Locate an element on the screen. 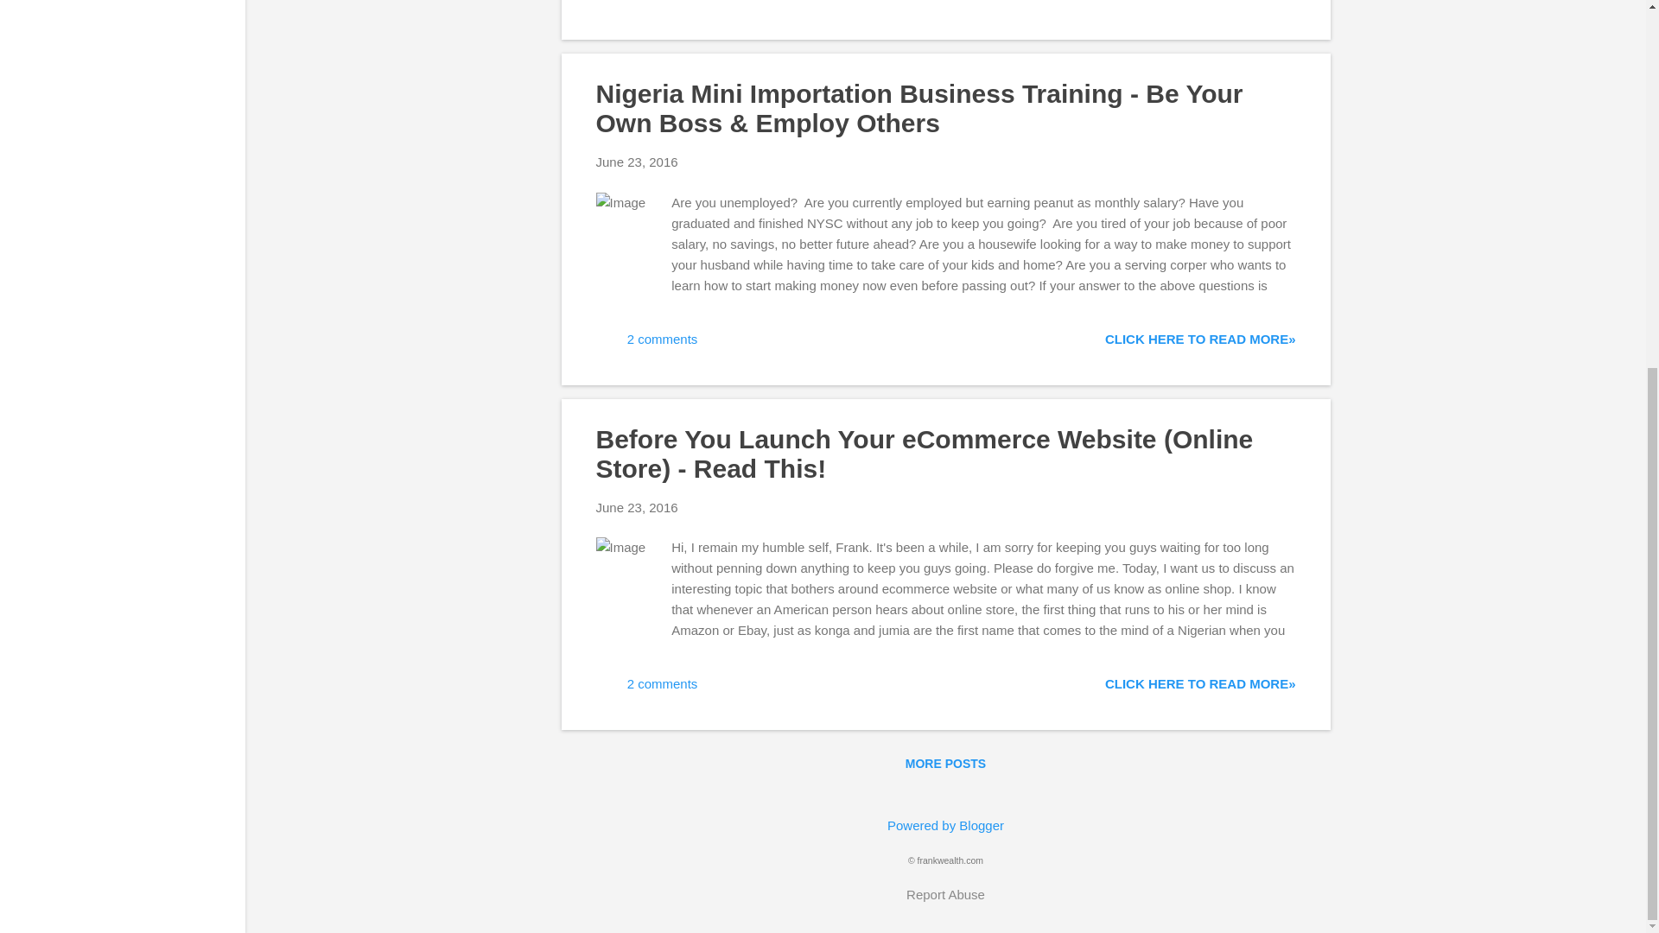 The image size is (1659, 933). June 23, 2016 is located at coordinates (637, 162).